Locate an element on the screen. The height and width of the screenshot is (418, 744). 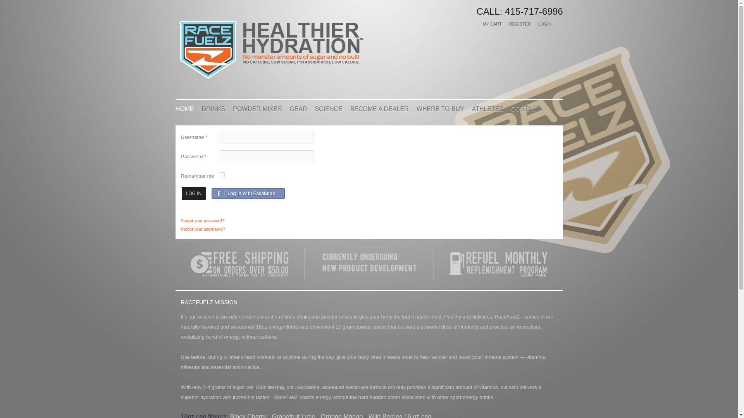
Grapefruit Lime is located at coordinates (293, 415).